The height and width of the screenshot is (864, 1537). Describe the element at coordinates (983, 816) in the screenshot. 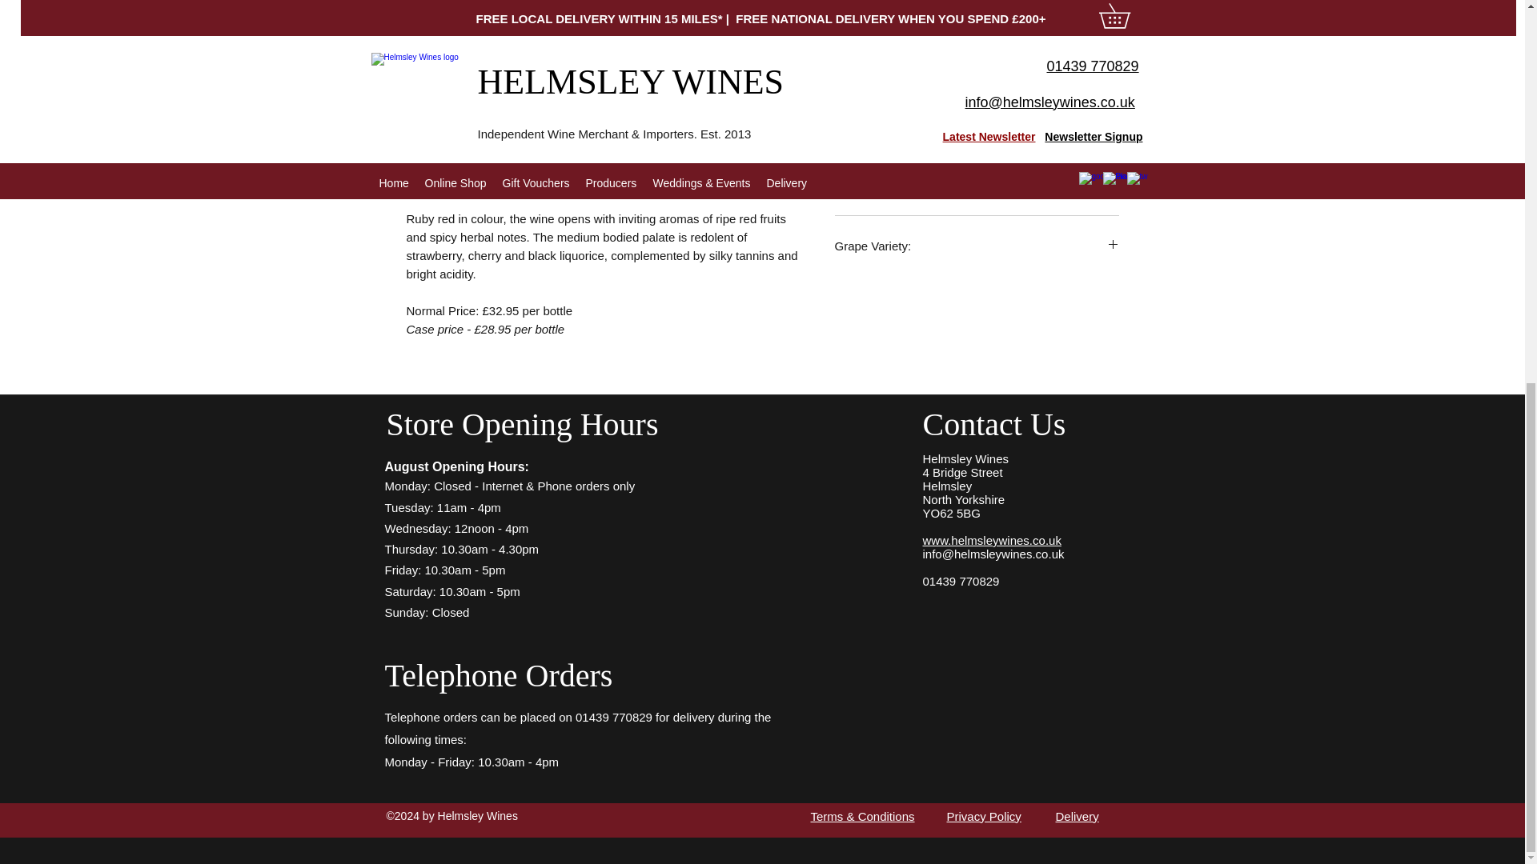

I see `Privacy Policy` at that location.